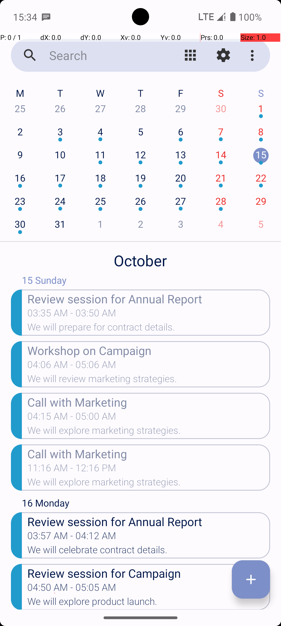 The width and height of the screenshot is (281, 626). What do you see at coordinates (149, 329) in the screenshot?
I see `We will prepare for contract details.` at bounding box center [149, 329].